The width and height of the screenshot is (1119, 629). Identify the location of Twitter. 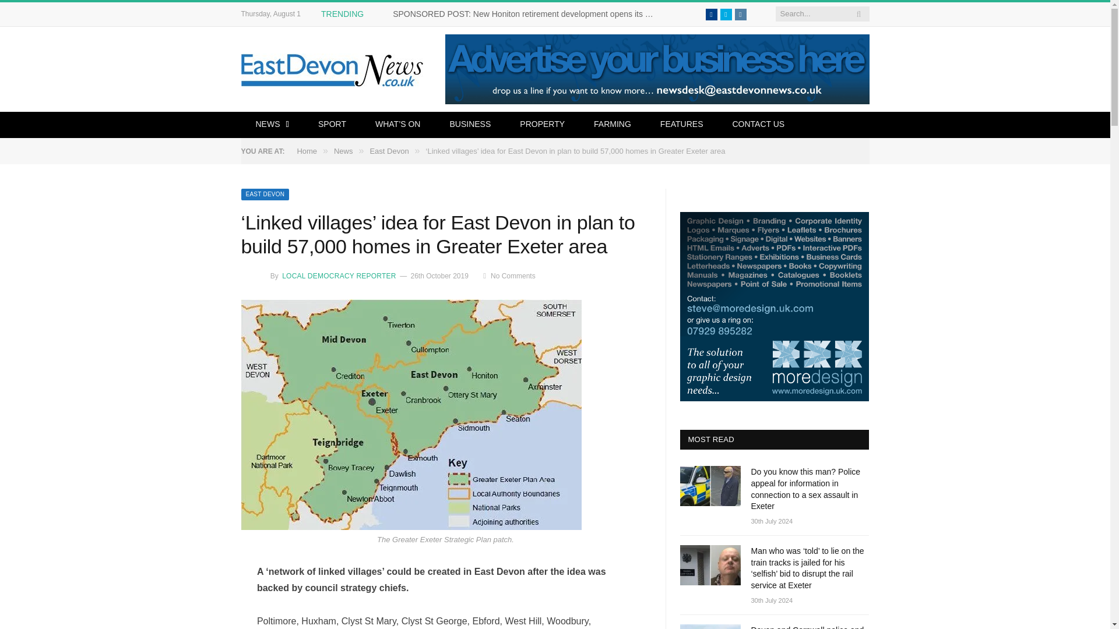
(726, 14).